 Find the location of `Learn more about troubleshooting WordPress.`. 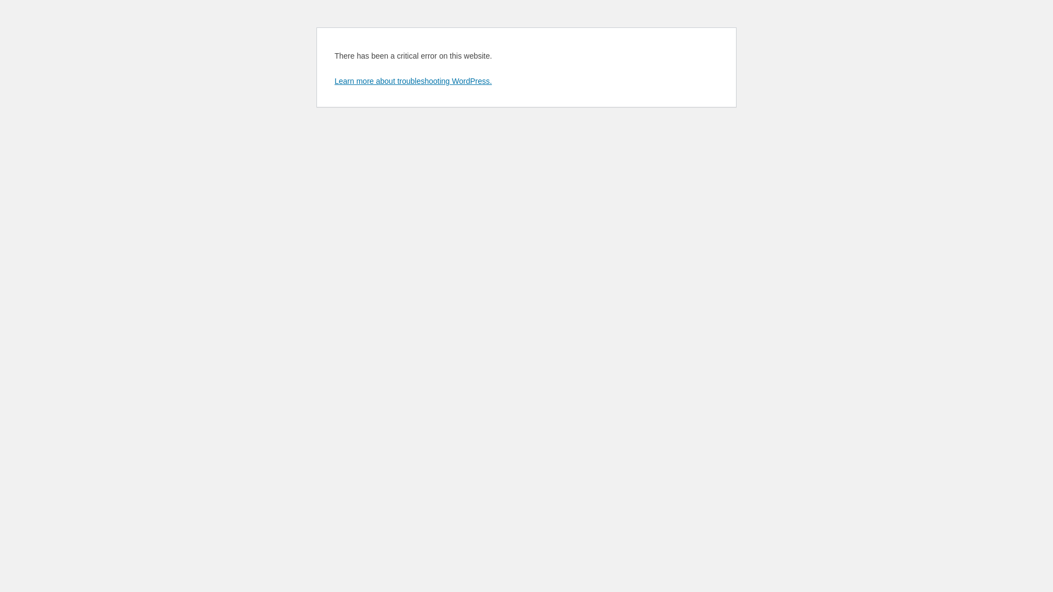

Learn more about troubleshooting WordPress. is located at coordinates (414, 81).